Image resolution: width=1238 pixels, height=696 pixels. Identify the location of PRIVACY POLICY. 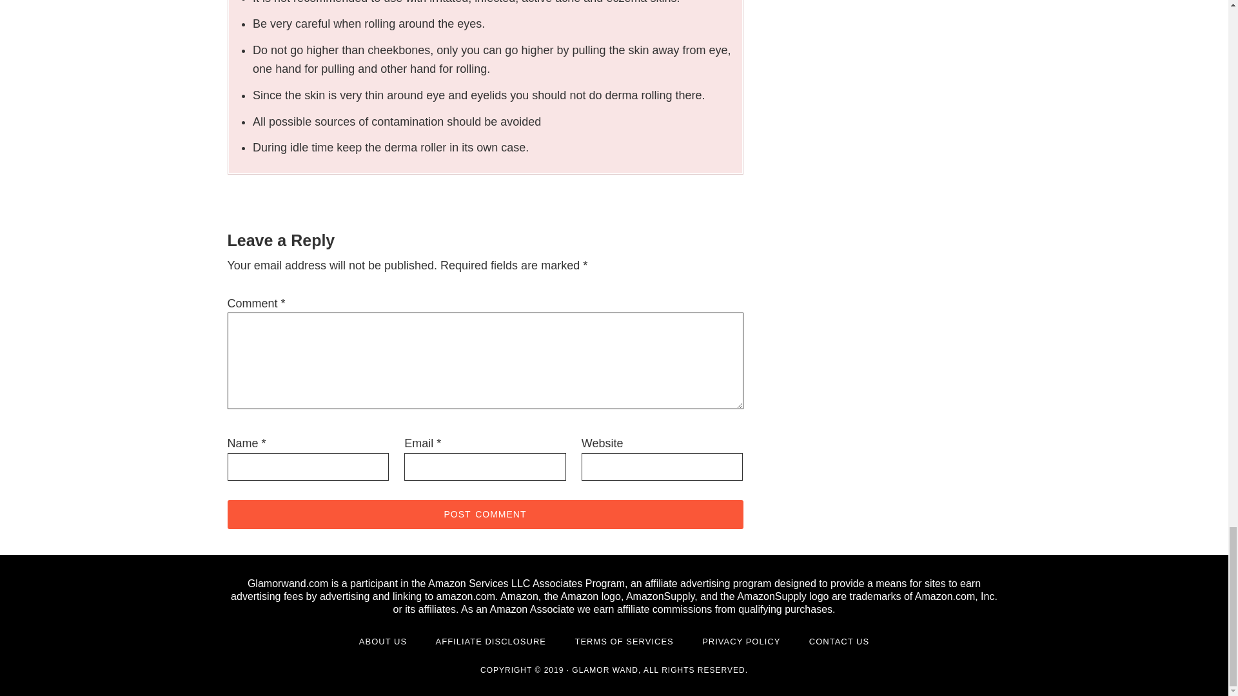
(740, 641).